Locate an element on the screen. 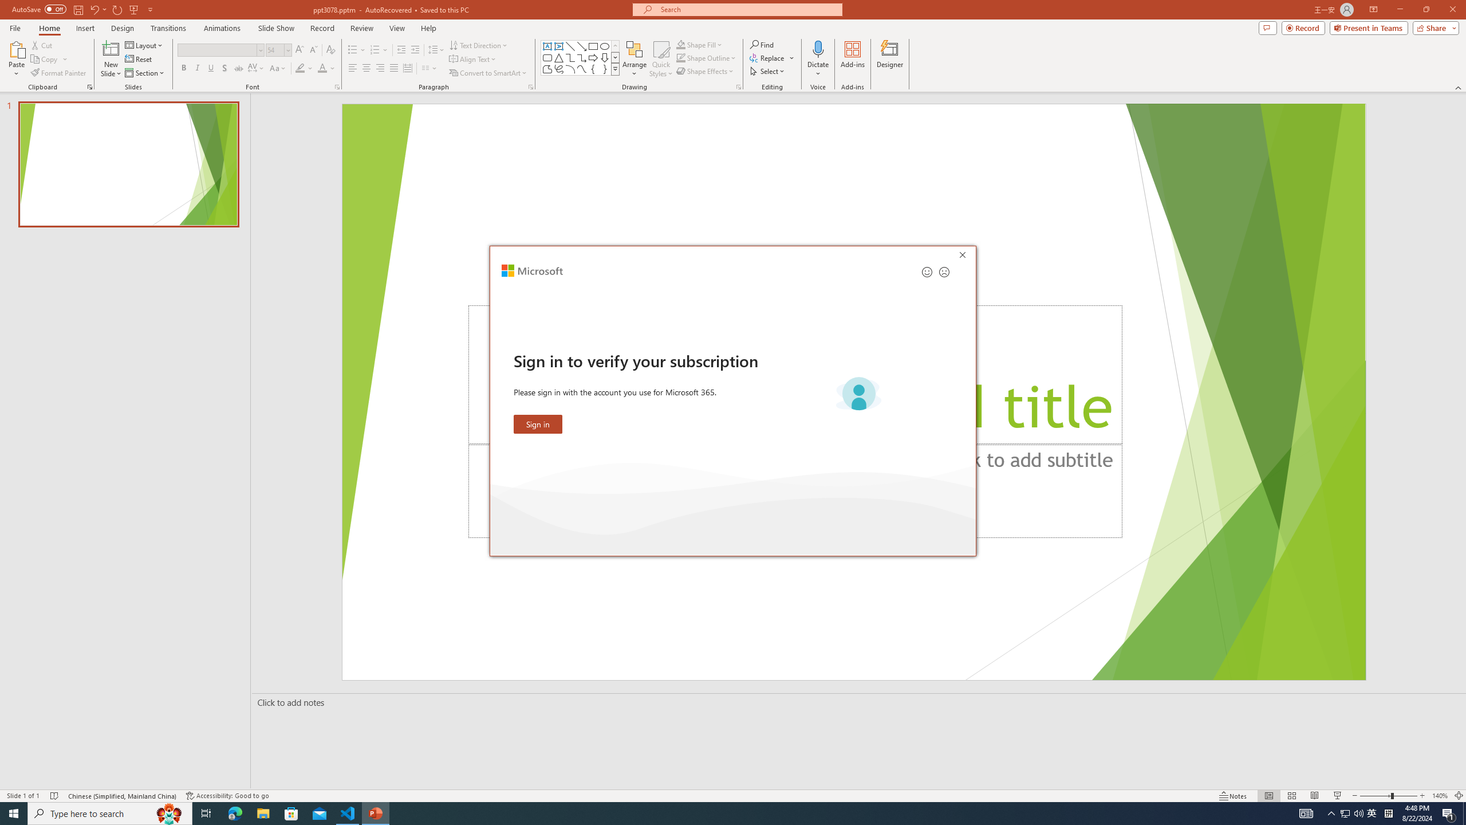 Image resolution: width=1466 pixels, height=825 pixels. Underline is located at coordinates (211, 69).